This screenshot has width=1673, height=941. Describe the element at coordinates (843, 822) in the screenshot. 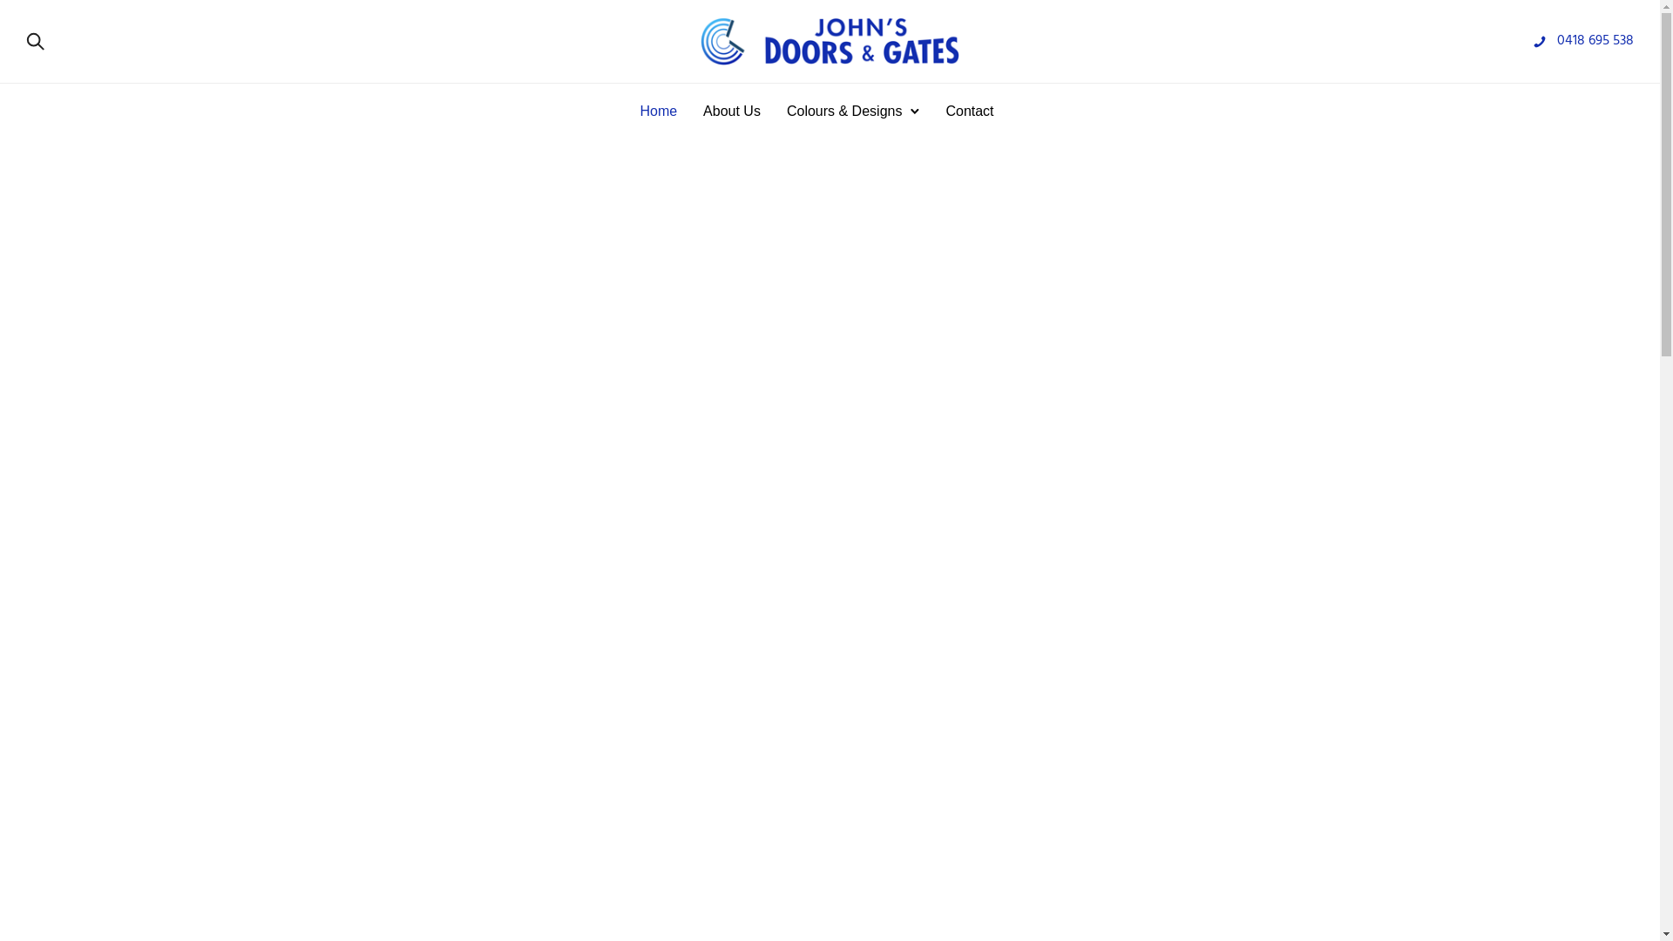

I see `Industrial Steel Roller Shutters` at that location.